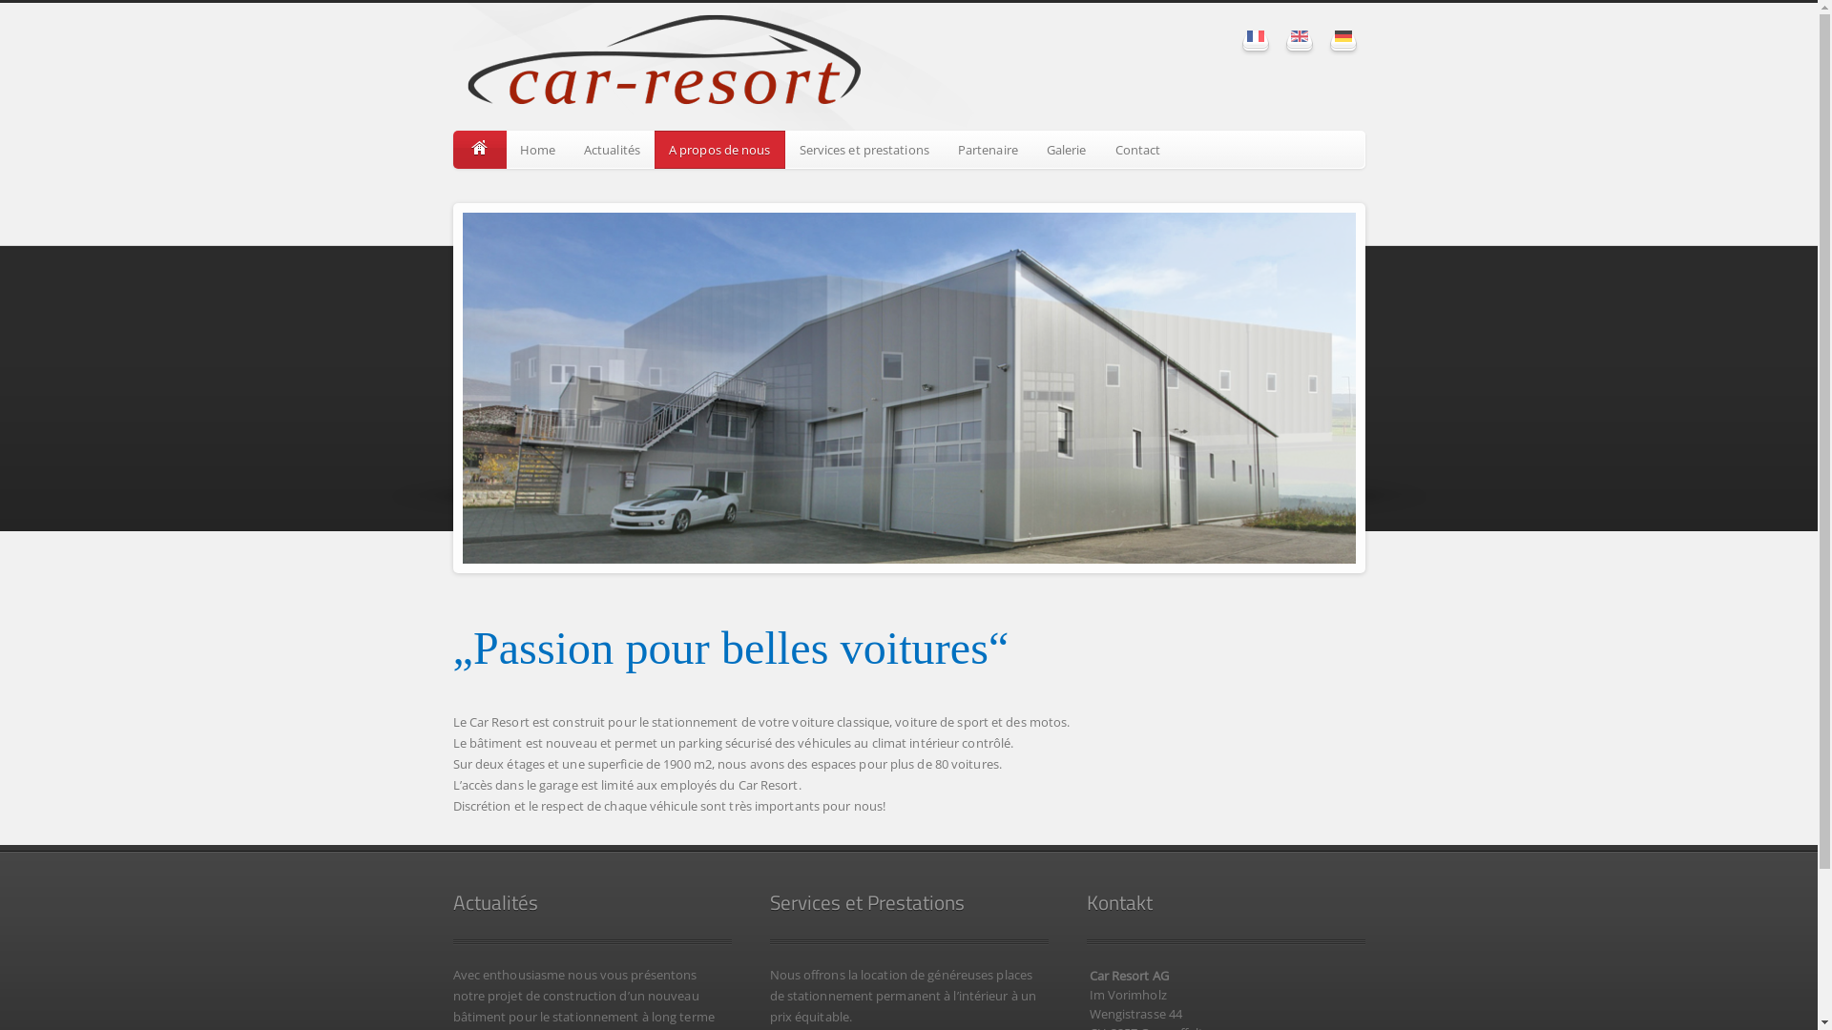 The image size is (1832, 1030). What do you see at coordinates (479, 150) in the screenshot?
I see `.` at bounding box center [479, 150].